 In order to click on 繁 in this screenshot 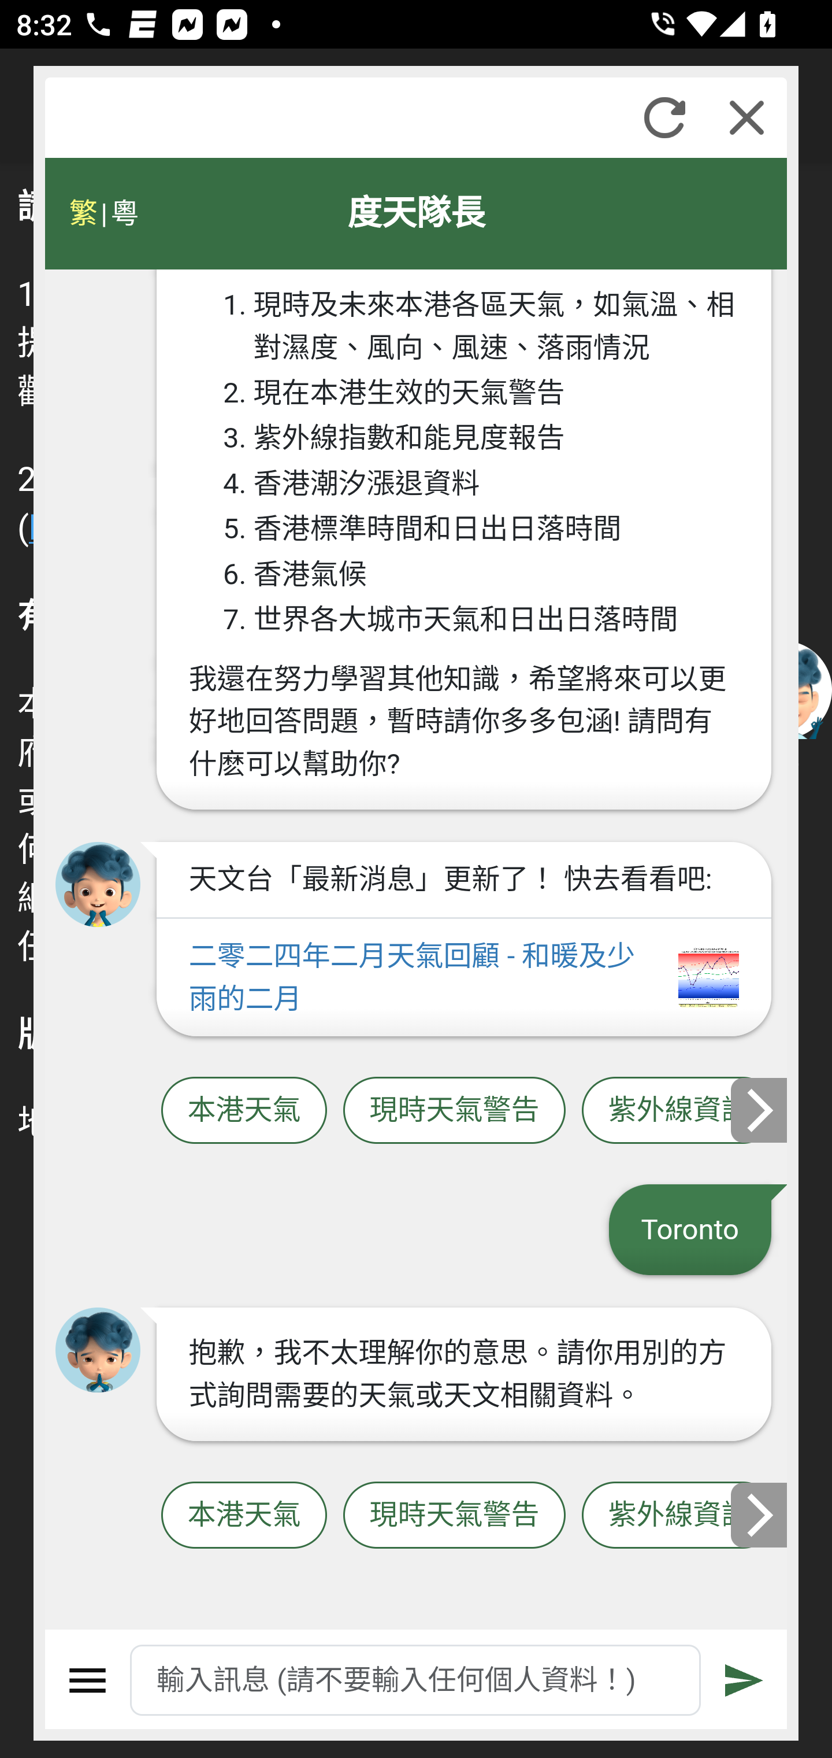, I will do `click(83, 213)`.